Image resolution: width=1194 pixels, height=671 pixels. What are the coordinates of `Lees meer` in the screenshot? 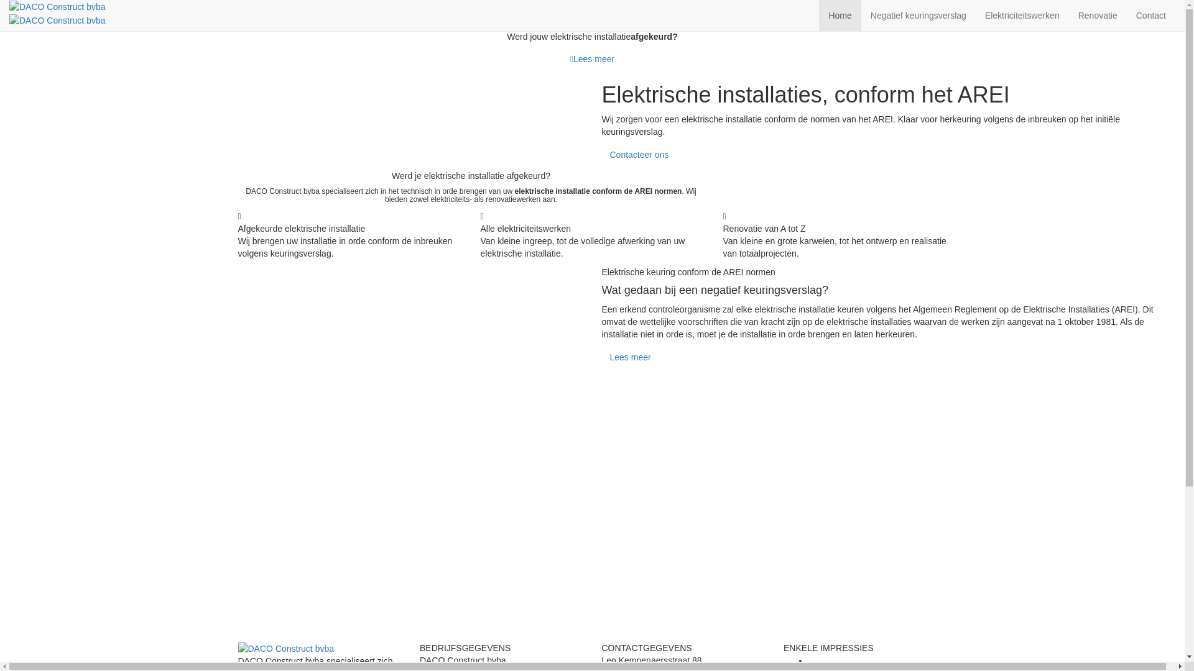 It's located at (631, 357).